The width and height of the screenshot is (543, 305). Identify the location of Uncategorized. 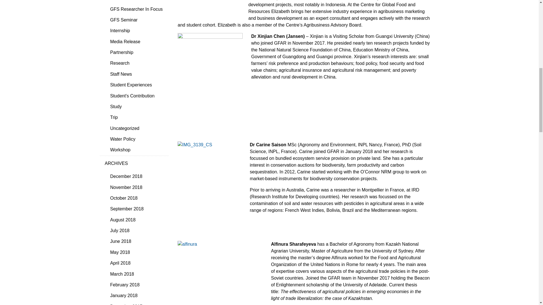
(136, 128).